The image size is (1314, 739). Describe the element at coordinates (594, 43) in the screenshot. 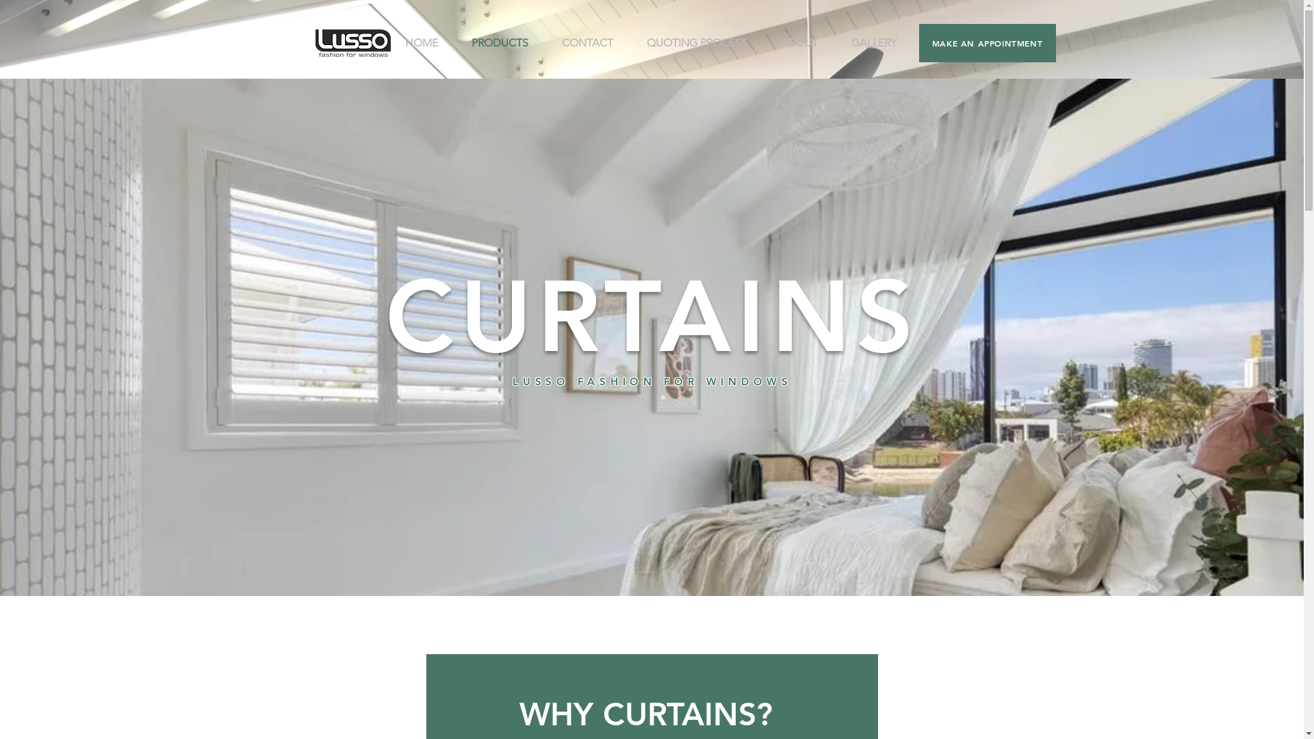

I see `CONTACT` at that location.